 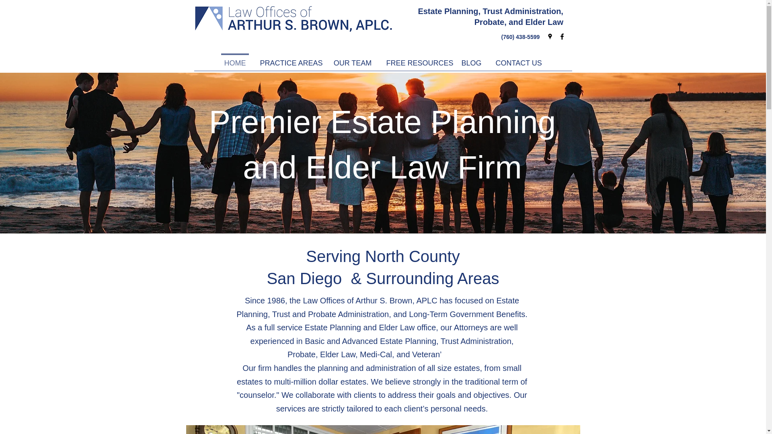 I want to click on PRACTICE AREAS, so click(x=289, y=59).